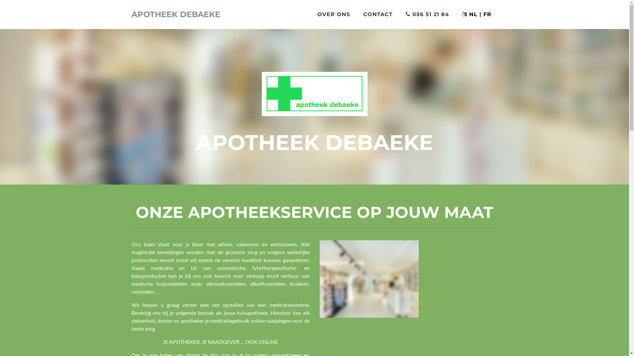 The height and width of the screenshot is (356, 634). What do you see at coordinates (378, 15) in the screenshot?
I see `CONTACT` at bounding box center [378, 15].